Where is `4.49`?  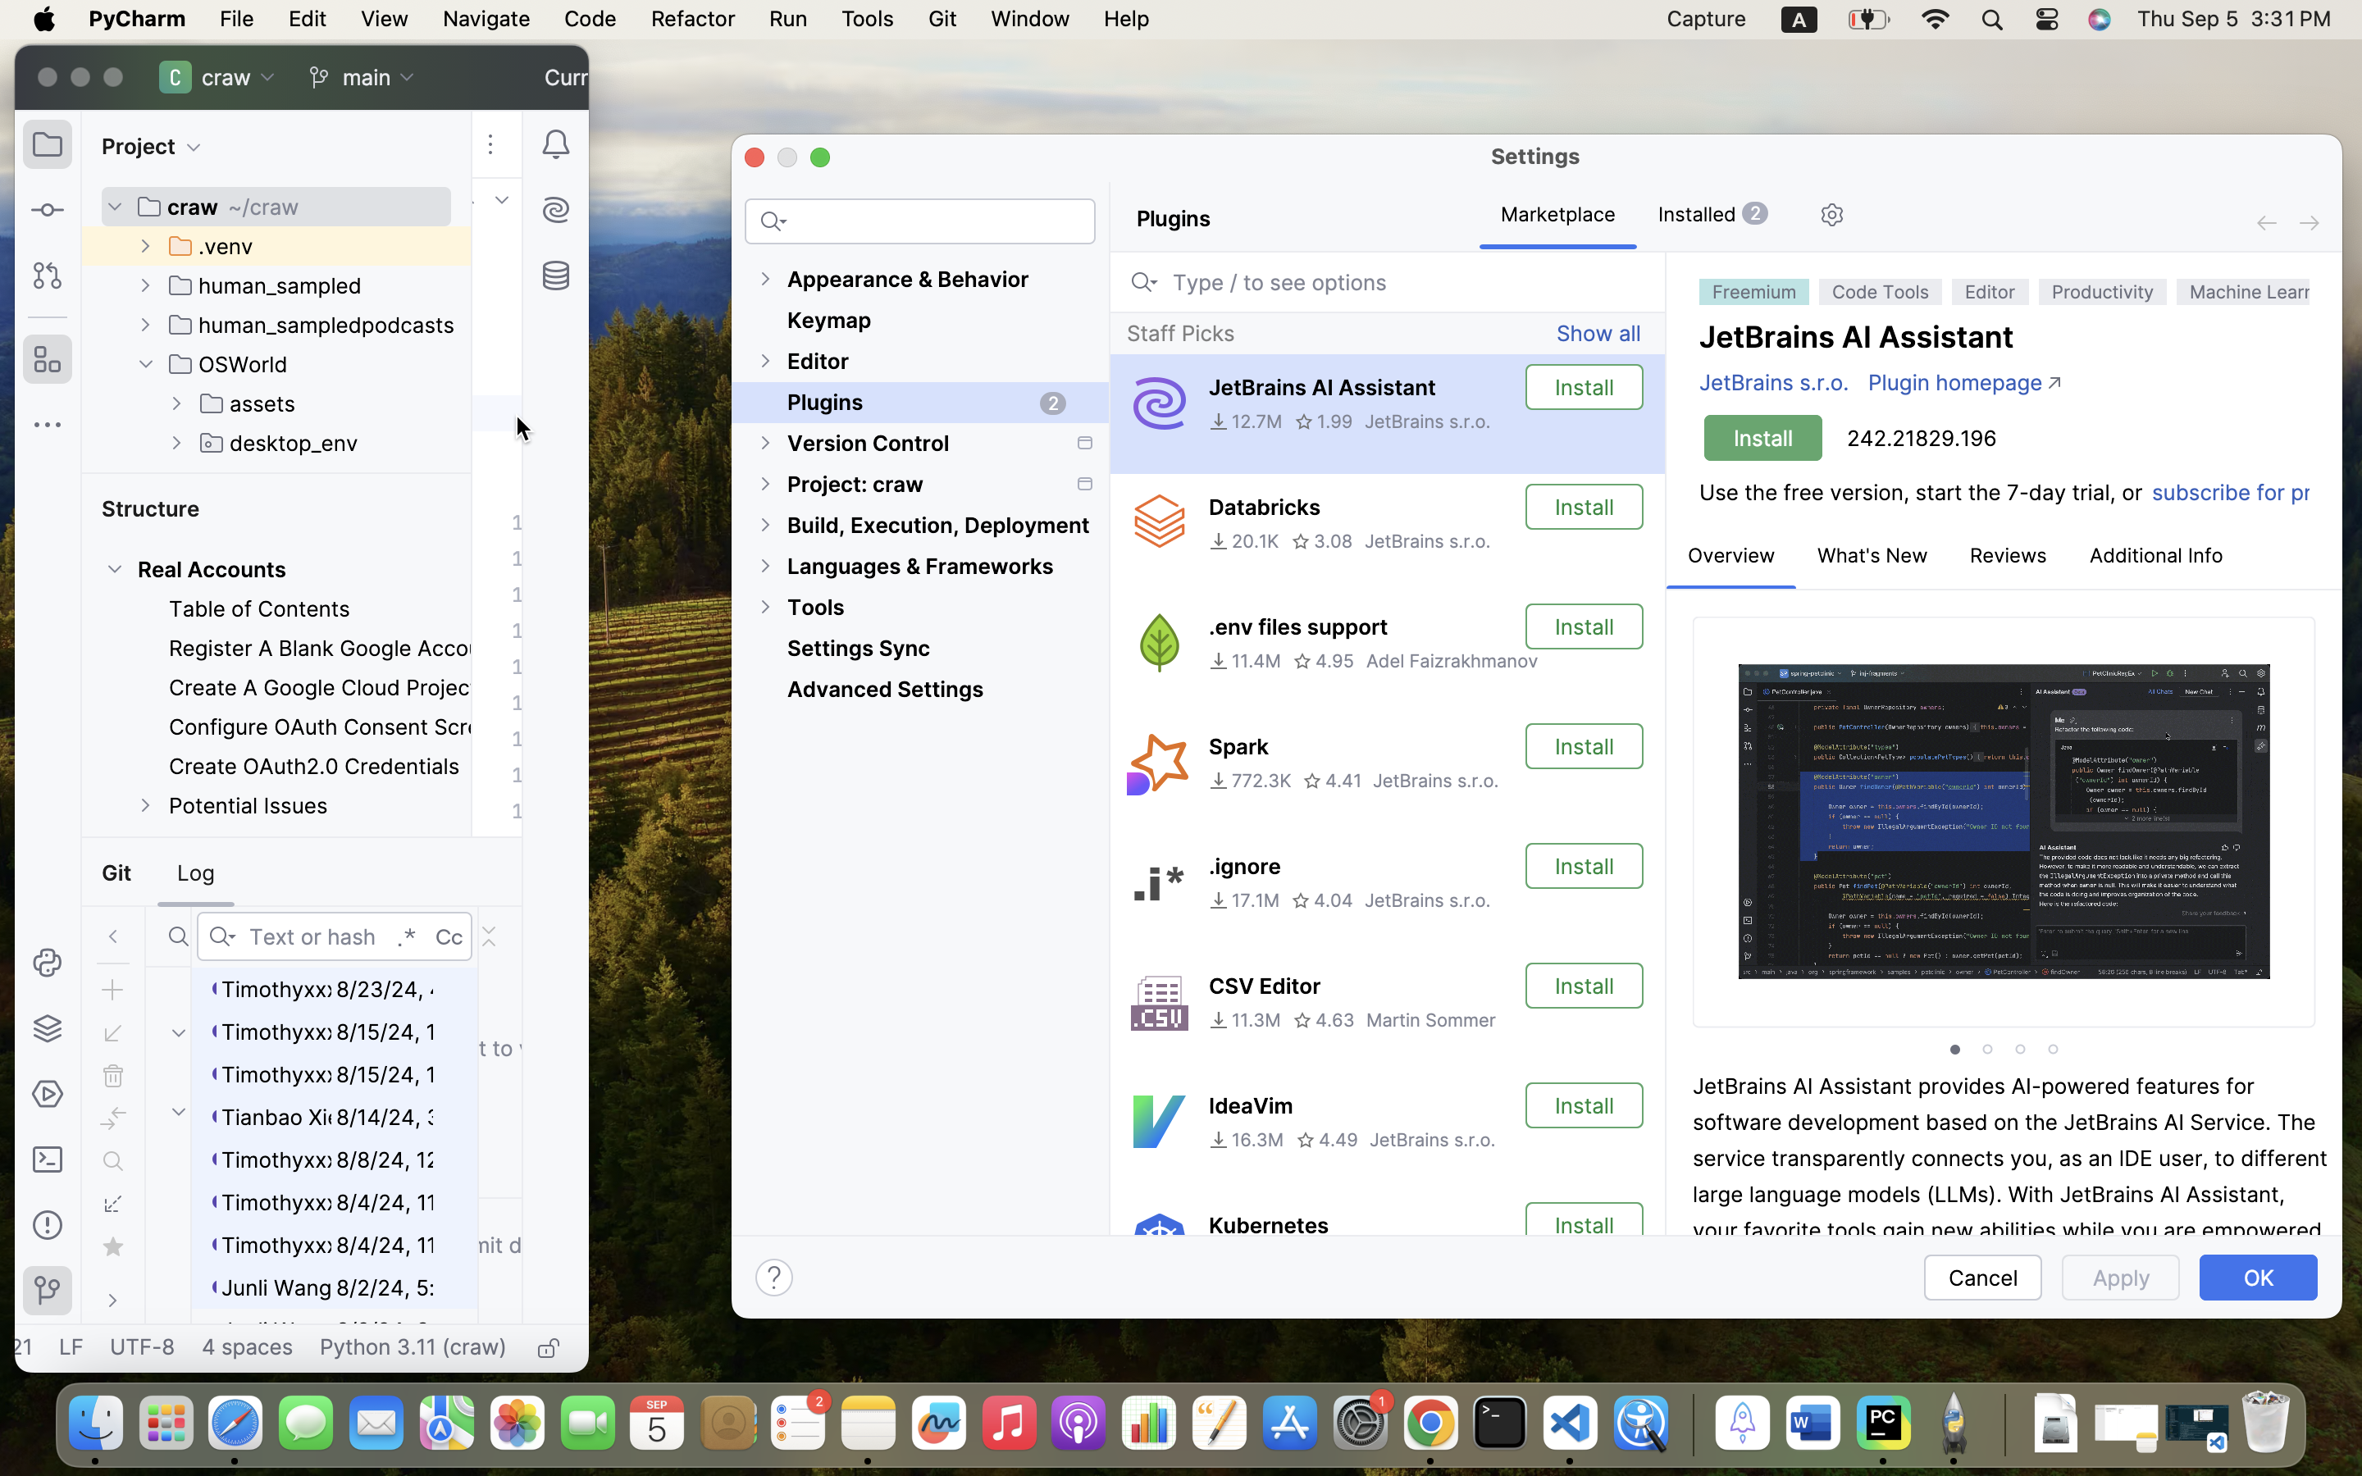
4.49 is located at coordinates (1327, 1140).